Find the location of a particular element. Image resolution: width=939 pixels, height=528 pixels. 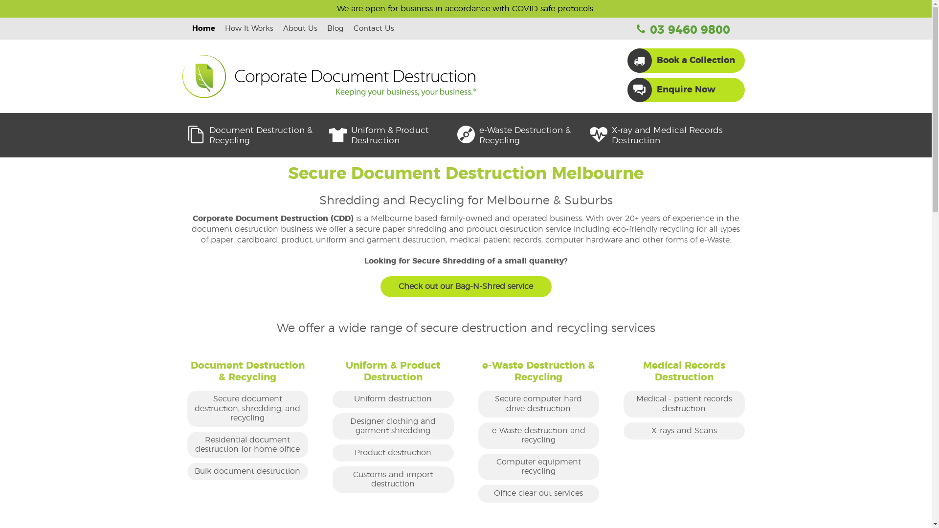

Book a Collection is located at coordinates (686, 61).